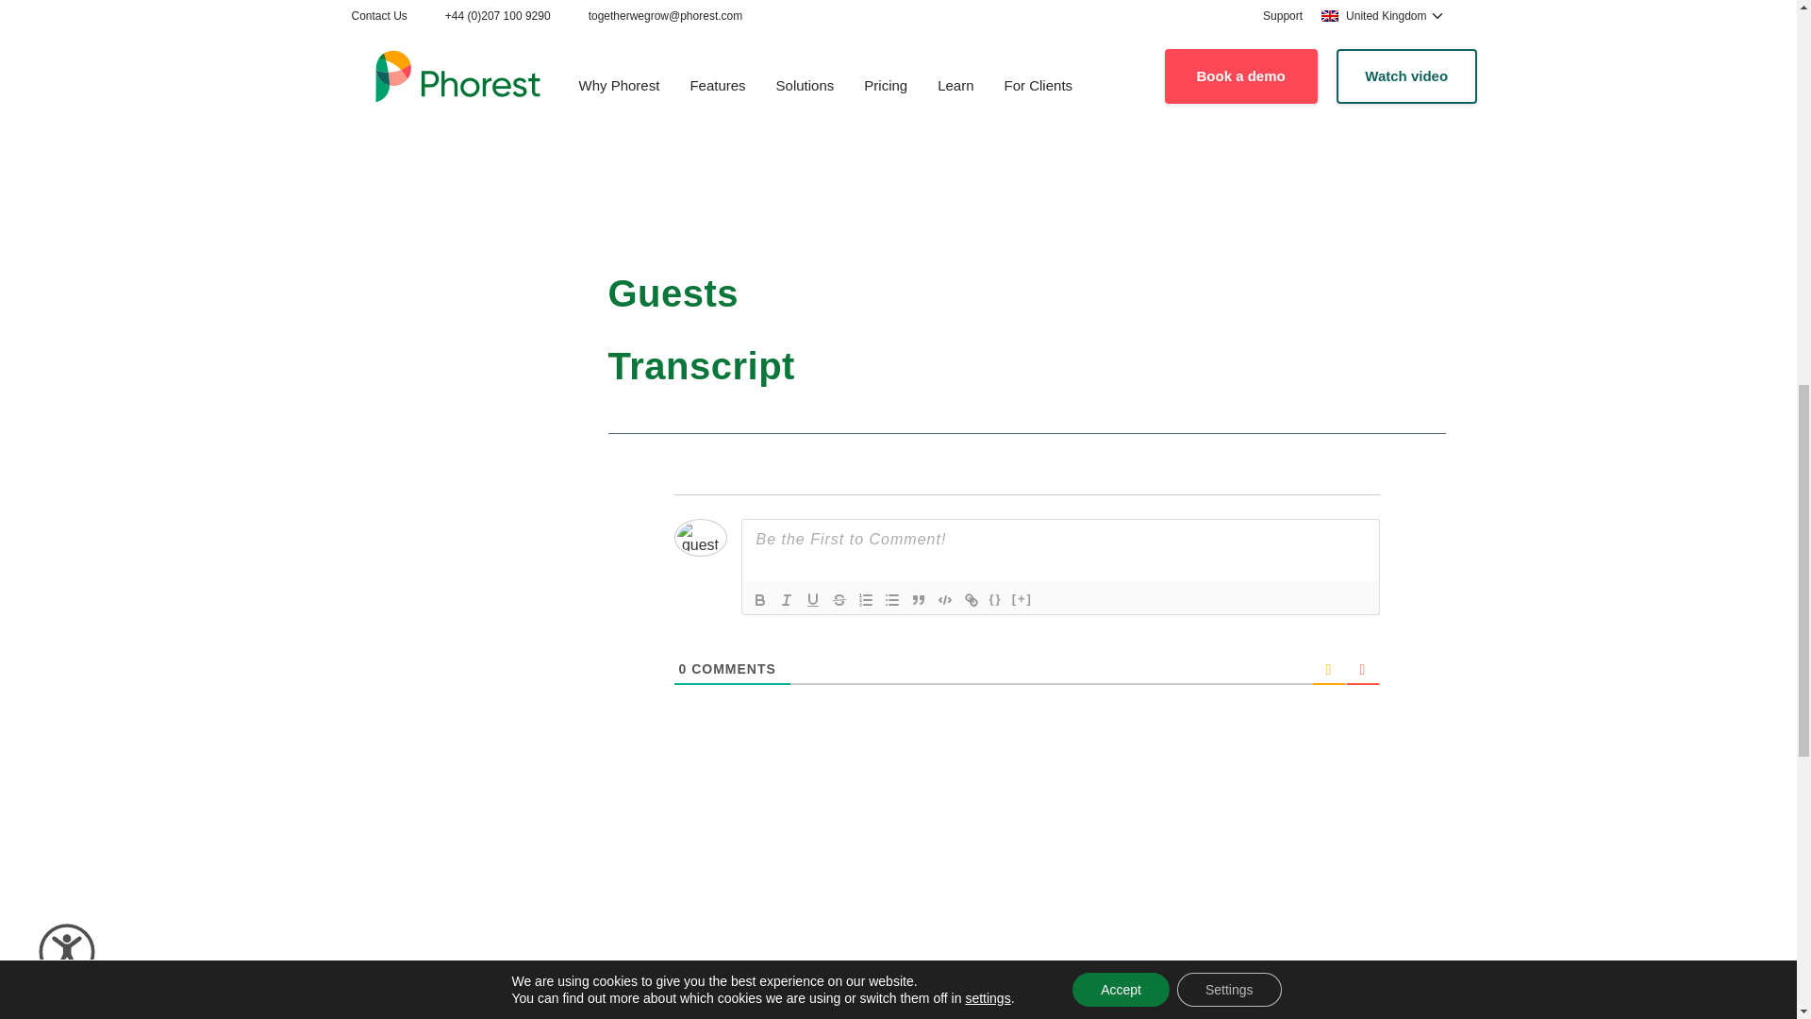 This screenshot has height=1019, width=1811. I want to click on Code Block, so click(945, 600).